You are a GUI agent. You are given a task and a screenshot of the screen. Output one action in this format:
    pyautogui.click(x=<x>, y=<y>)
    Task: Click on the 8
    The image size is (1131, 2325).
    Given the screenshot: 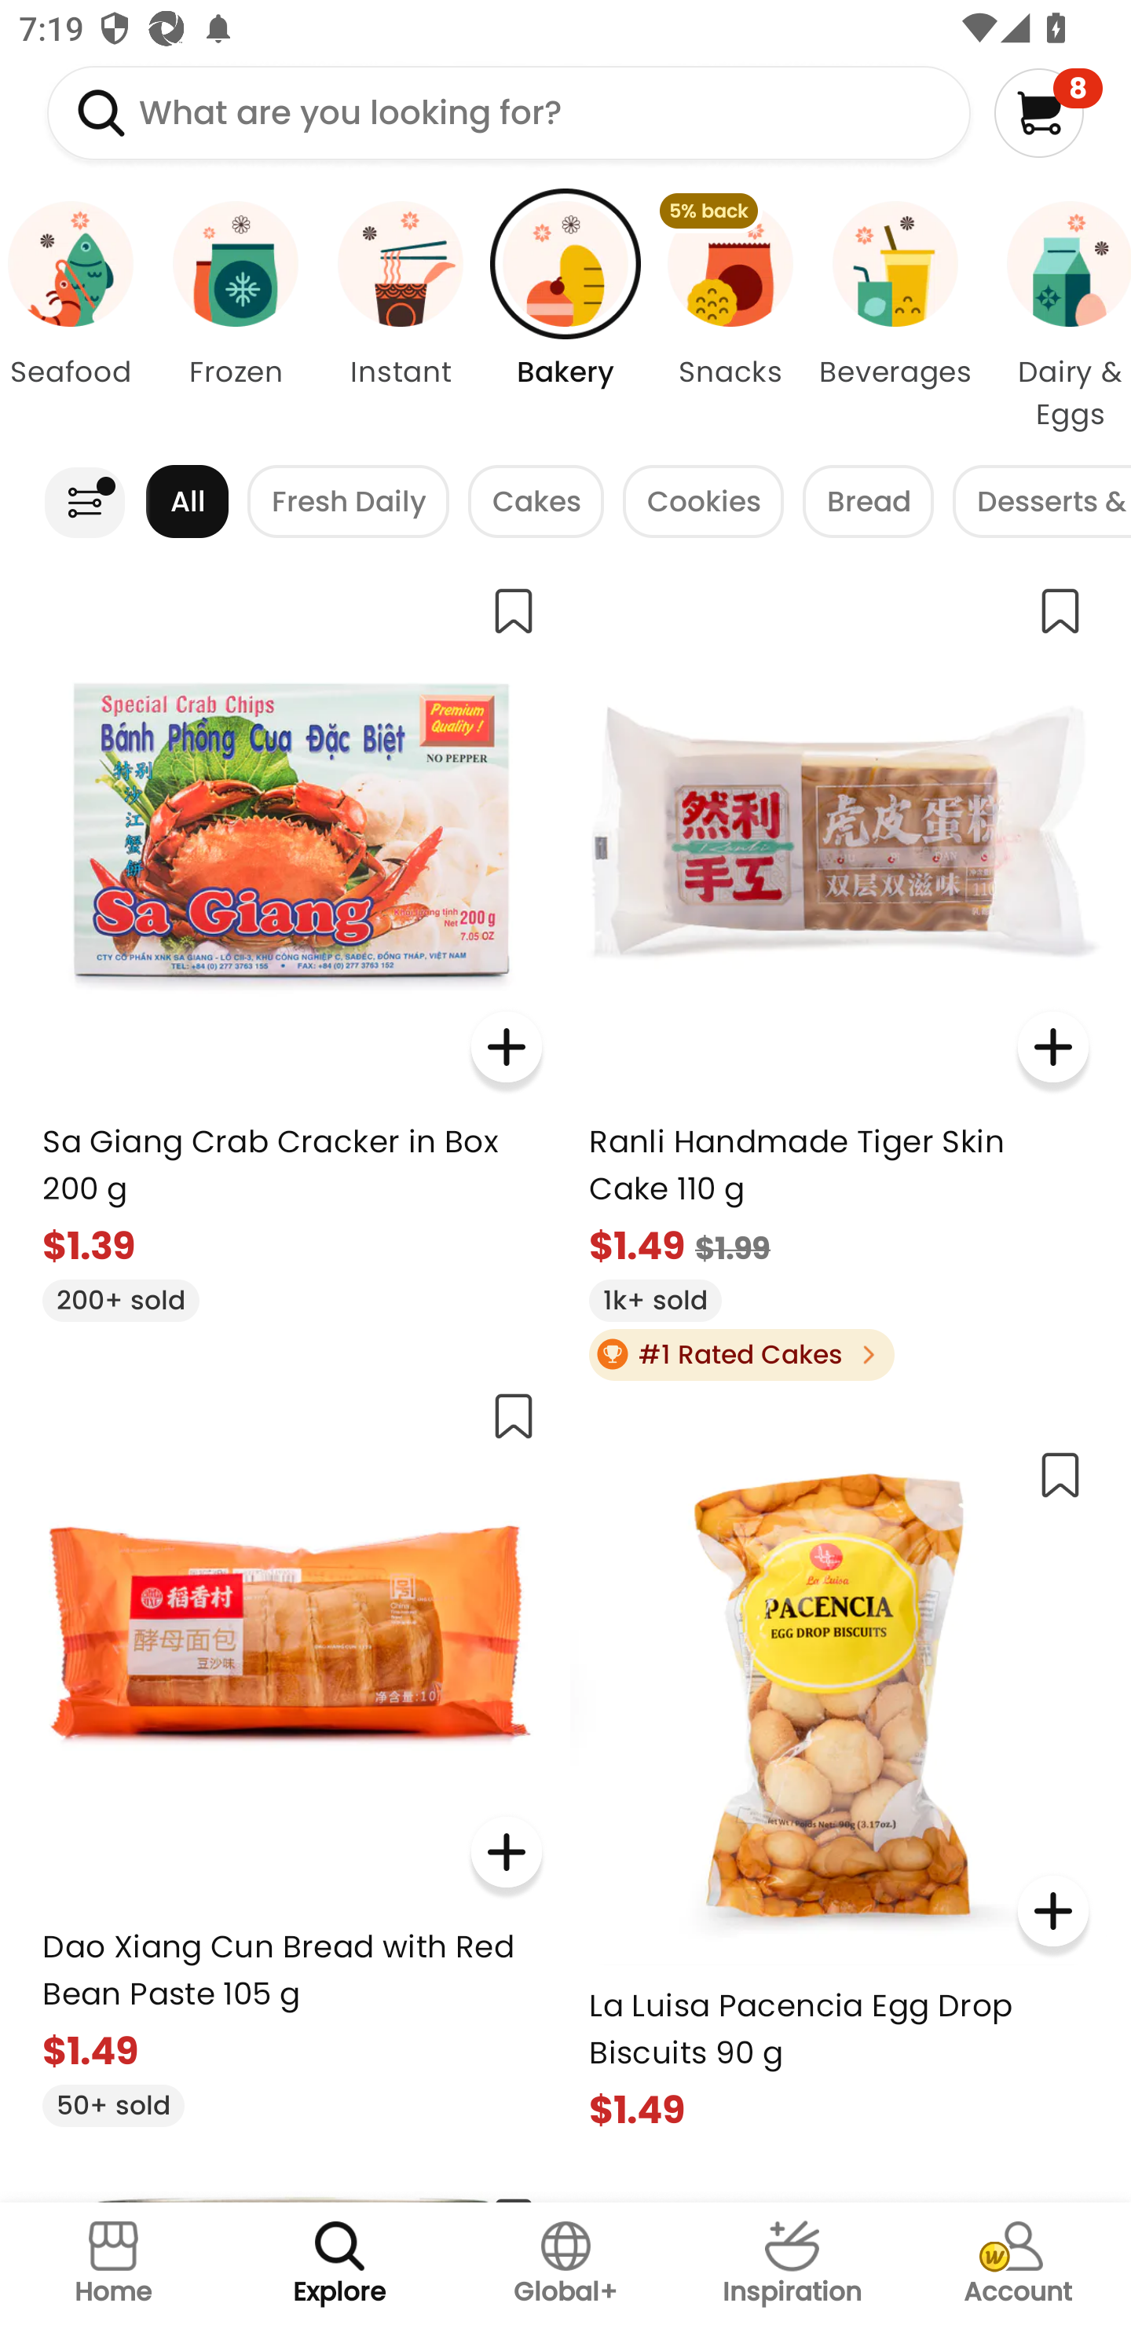 What is the action you would take?
    pyautogui.click(x=1048, y=112)
    